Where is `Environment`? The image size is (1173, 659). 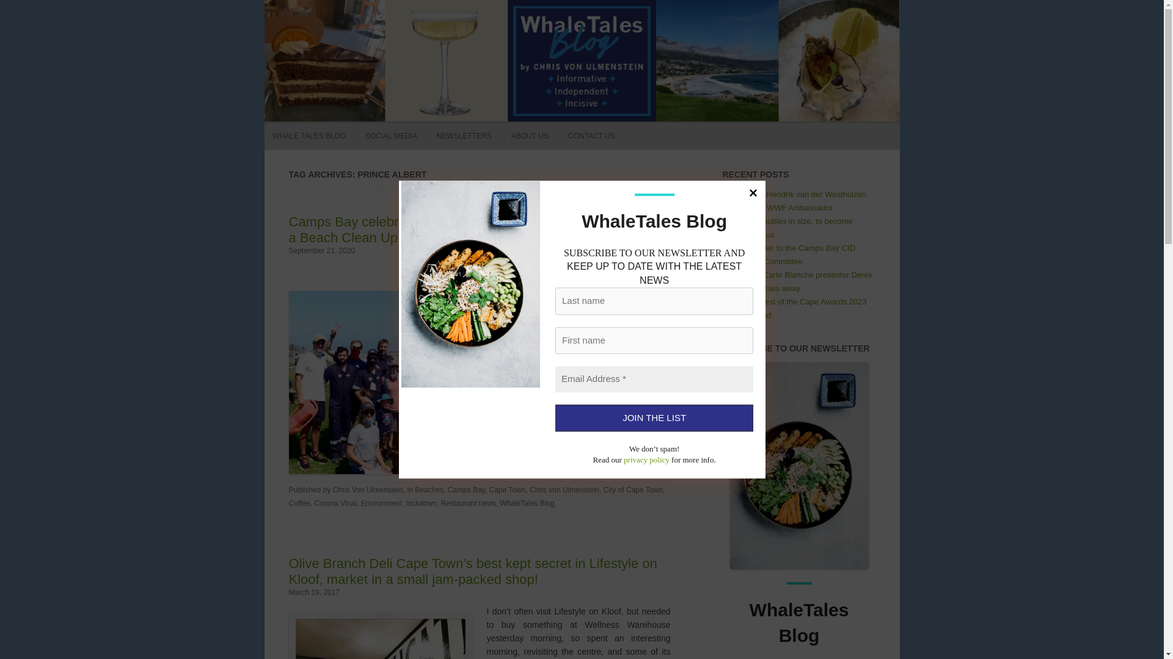
Environment is located at coordinates (381, 503).